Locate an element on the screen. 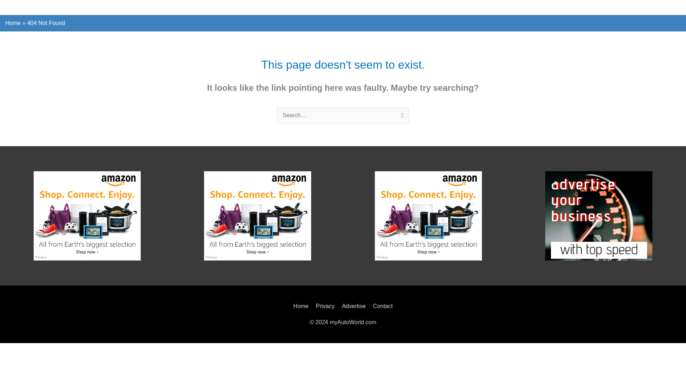 Image resolution: width=686 pixels, height=386 pixels. Privacy is located at coordinates (325, 306).